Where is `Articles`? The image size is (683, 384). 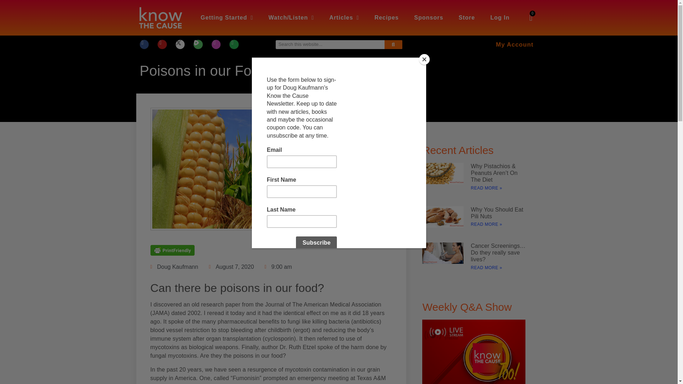 Articles is located at coordinates (344, 18).